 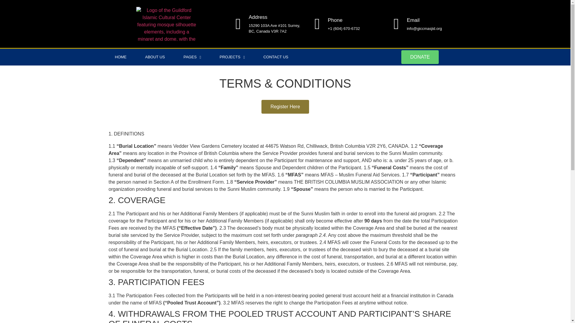 What do you see at coordinates (285, 106) in the screenshot?
I see `Register Here` at bounding box center [285, 106].